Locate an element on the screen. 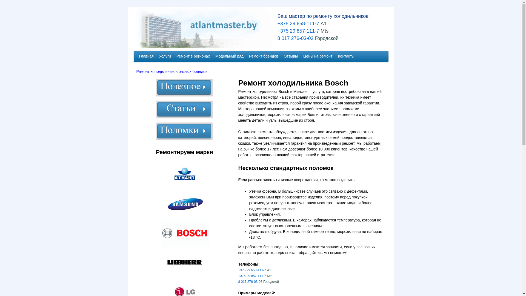 Image resolution: width=526 pixels, height=296 pixels. 8 017 276-03-03 is located at coordinates (250, 282).